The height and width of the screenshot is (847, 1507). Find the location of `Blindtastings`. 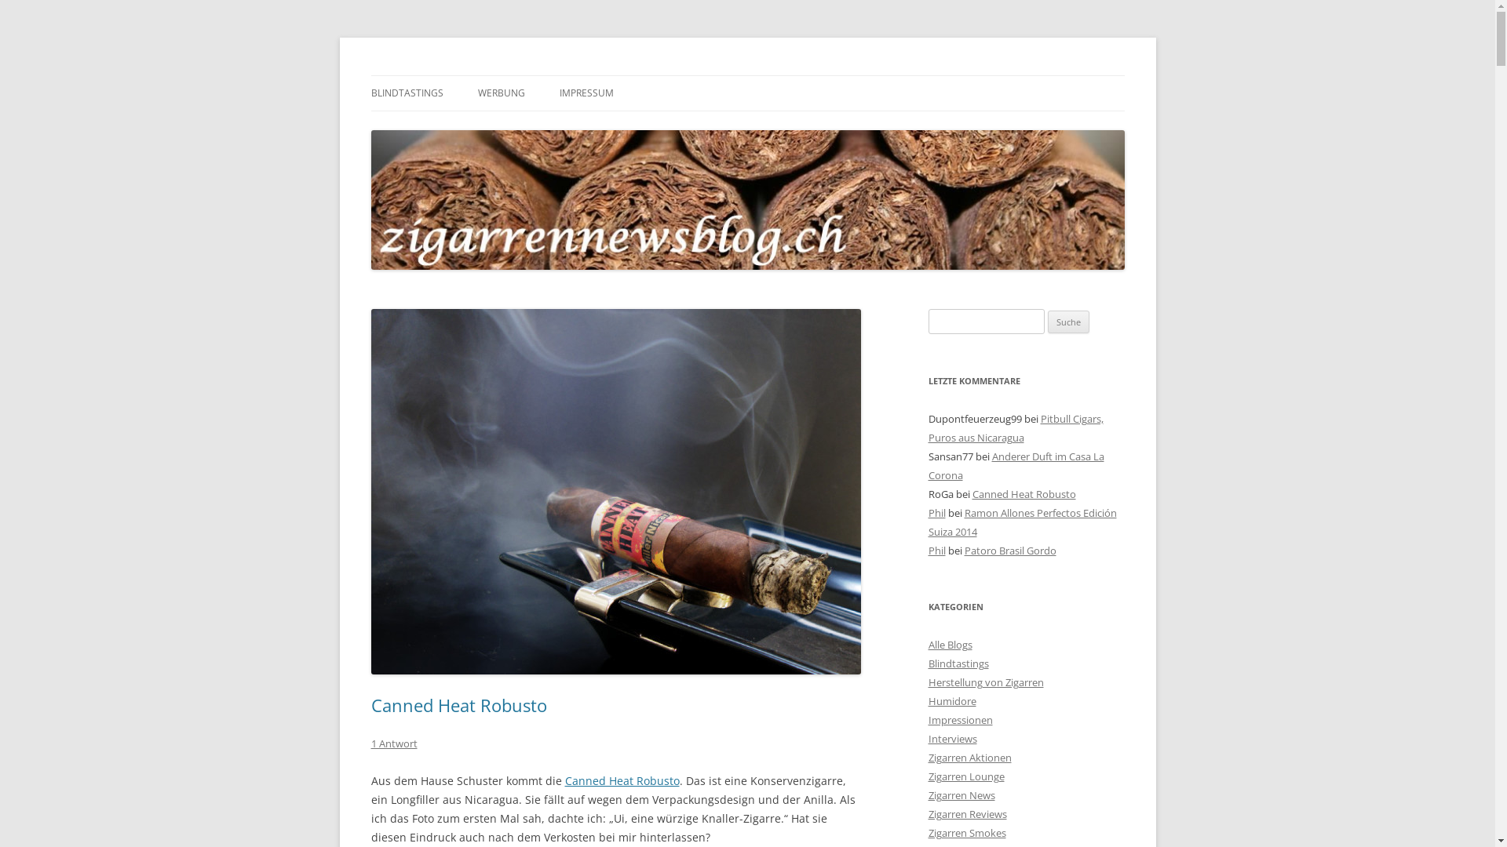

Blindtastings is located at coordinates (958, 663).